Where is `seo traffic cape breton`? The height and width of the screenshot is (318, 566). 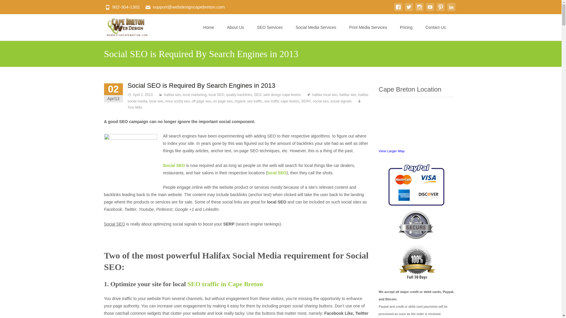 seo traffic cape breton is located at coordinates (282, 101).